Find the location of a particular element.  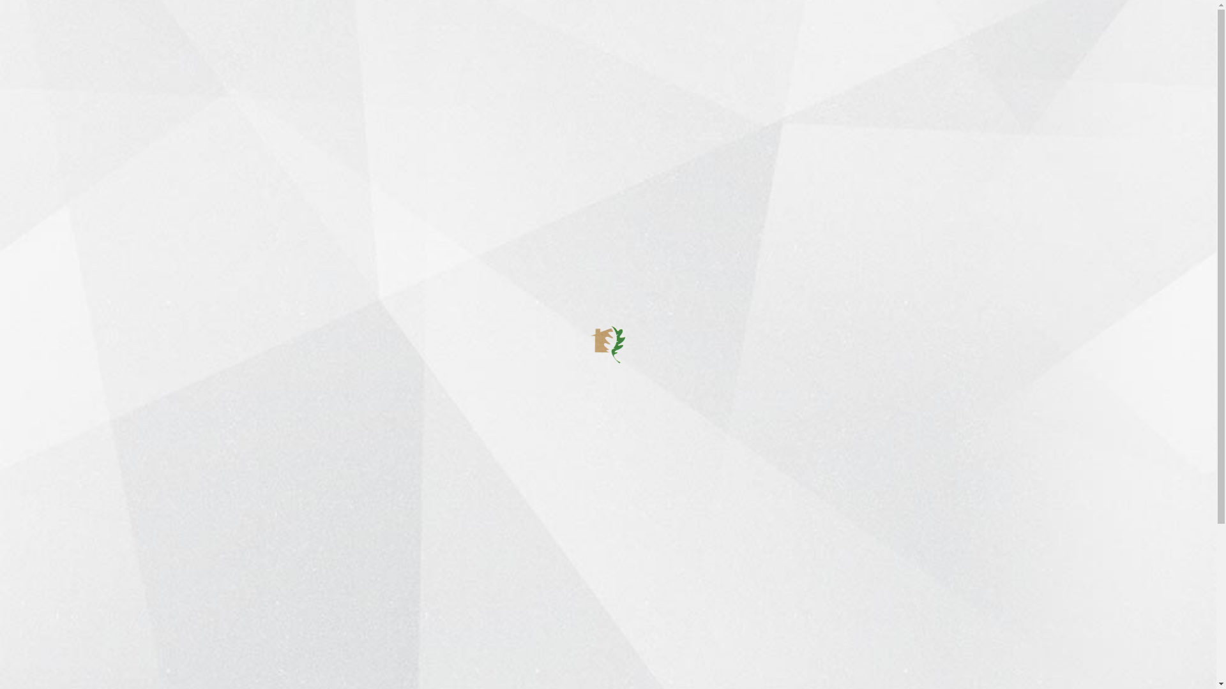

Our Projects is located at coordinates (535, 661).